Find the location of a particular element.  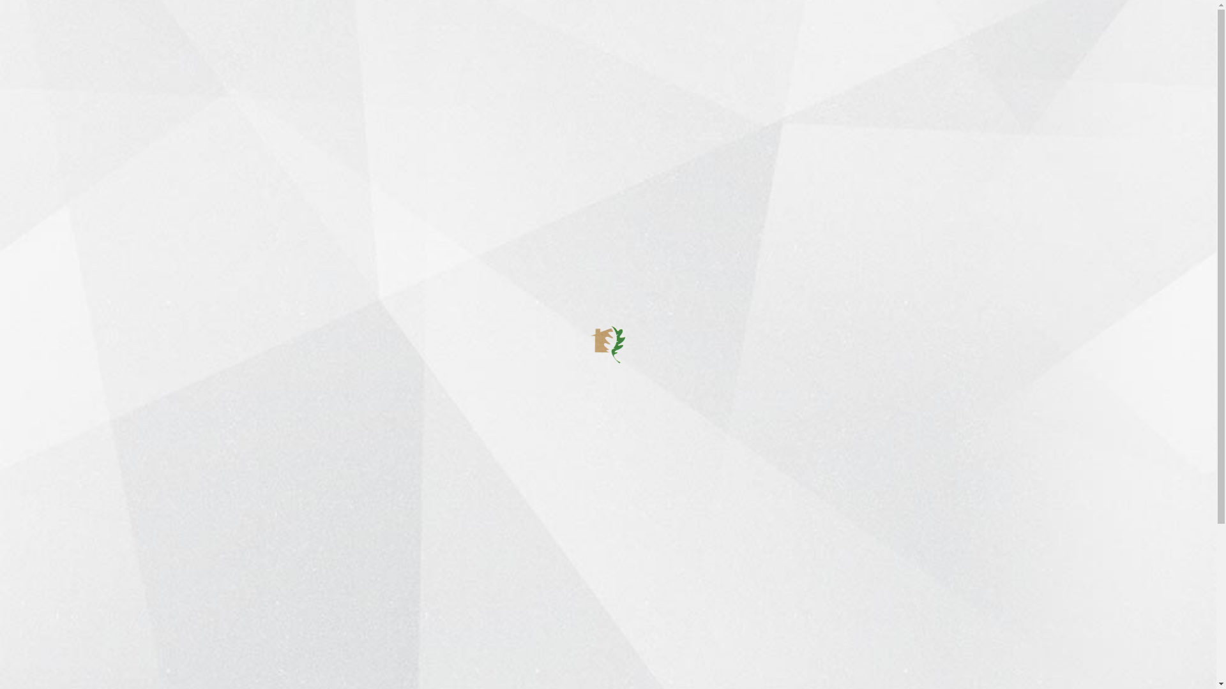

Our Projects is located at coordinates (535, 661).